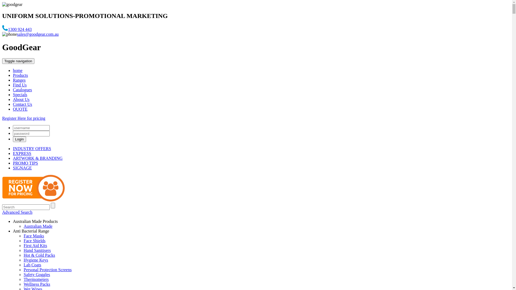  What do you see at coordinates (35, 245) in the screenshot?
I see `First Aid Kits` at bounding box center [35, 245].